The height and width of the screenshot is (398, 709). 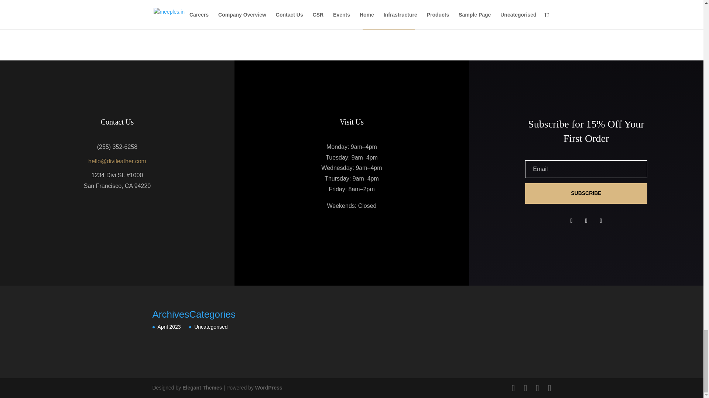 I want to click on LEARN MORE, so click(x=388, y=19).